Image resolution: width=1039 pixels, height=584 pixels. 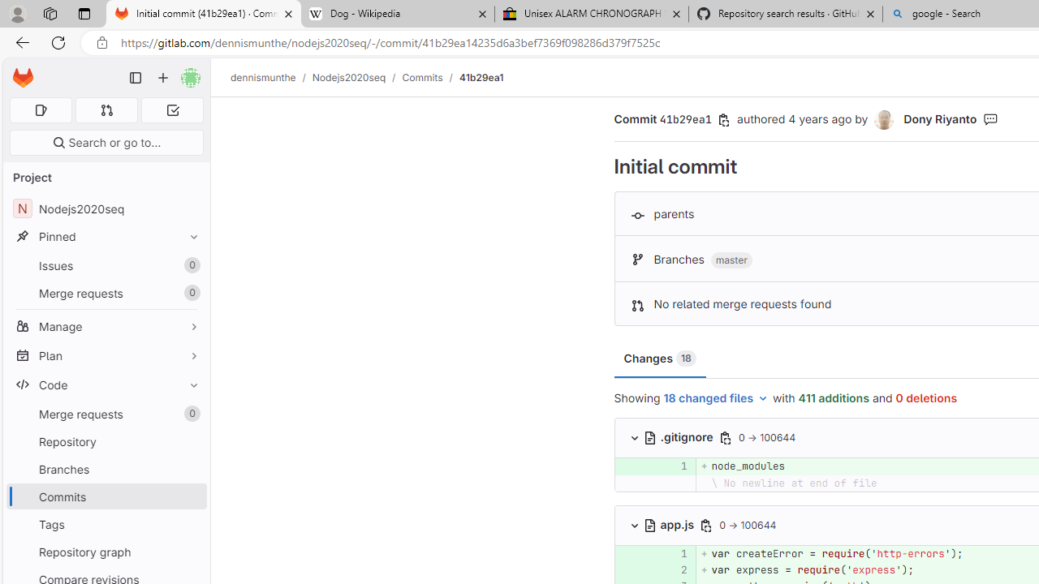 What do you see at coordinates (190, 469) in the screenshot?
I see `Pin Branches` at bounding box center [190, 469].